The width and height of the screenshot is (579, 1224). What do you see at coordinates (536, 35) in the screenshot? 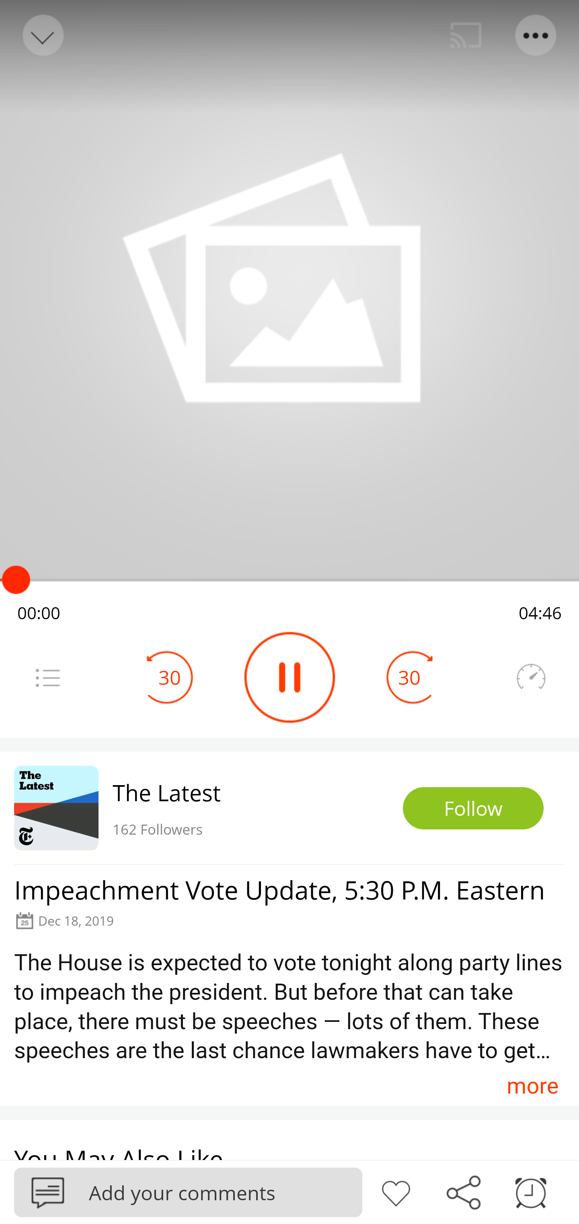
I see `Menu` at bounding box center [536, 35].